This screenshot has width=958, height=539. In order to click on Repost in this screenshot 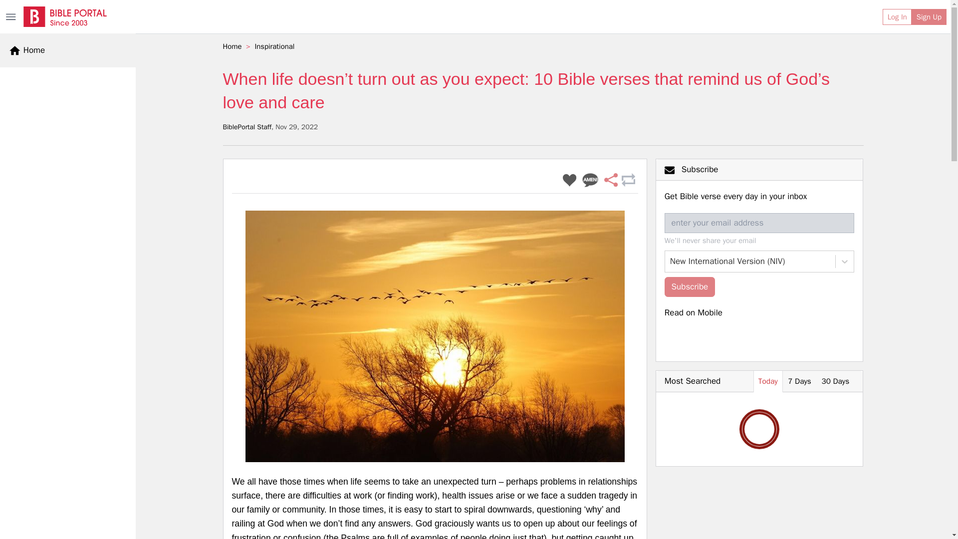, I will do `click(628, 181)`.